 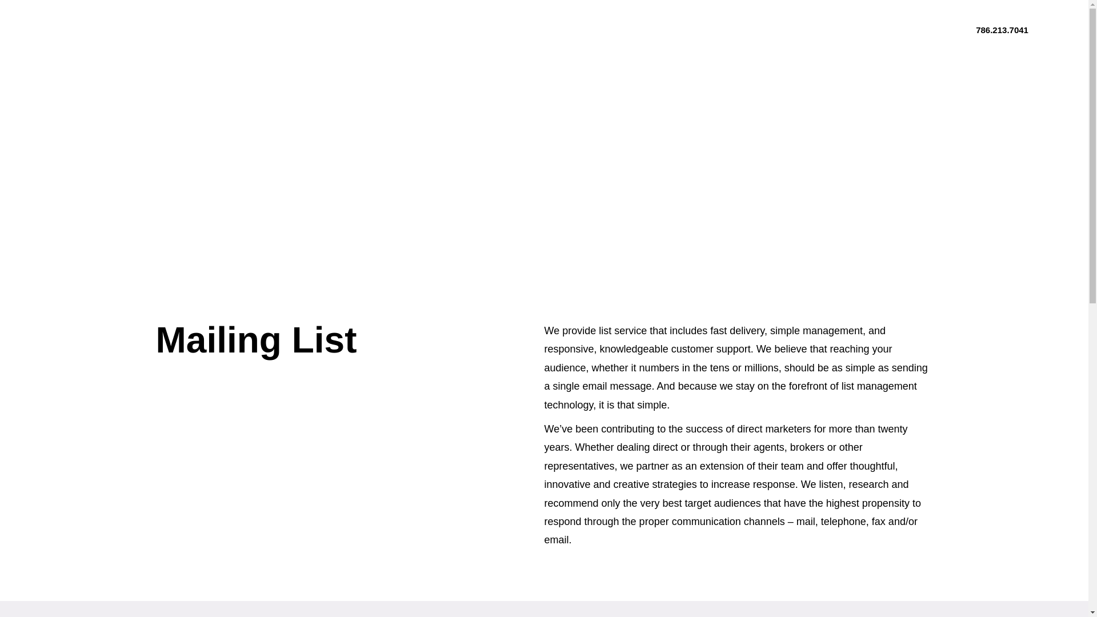 I want to click on COMPANY, so click(x=434, y=29).